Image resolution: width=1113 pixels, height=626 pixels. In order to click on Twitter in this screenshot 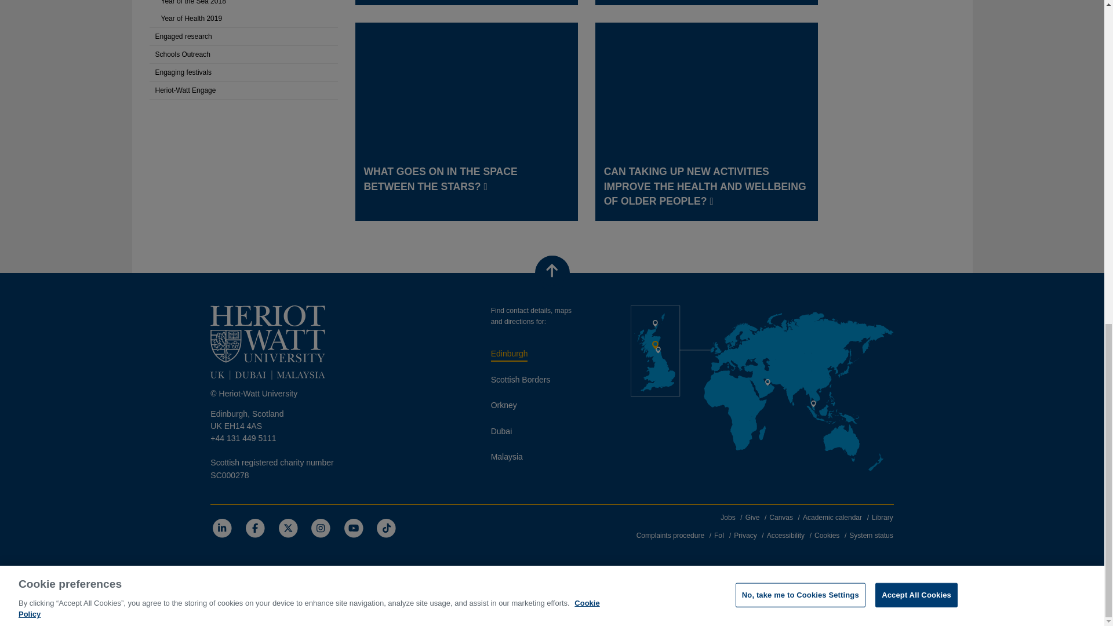, I will do `click(288, 527)`.